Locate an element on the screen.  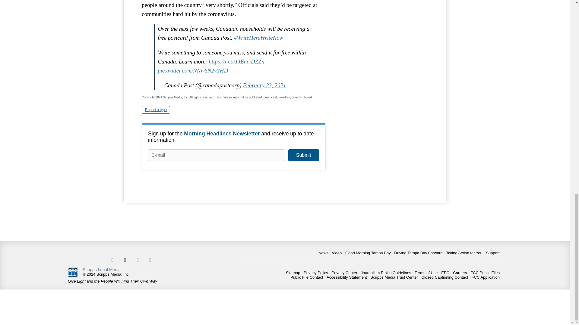
Submit is located at coordinates (303, 155).